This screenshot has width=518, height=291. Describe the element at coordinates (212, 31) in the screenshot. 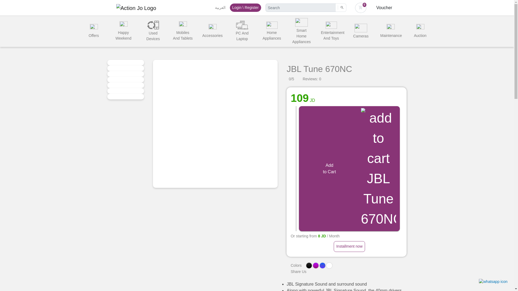

I see `Accessories` at that location.